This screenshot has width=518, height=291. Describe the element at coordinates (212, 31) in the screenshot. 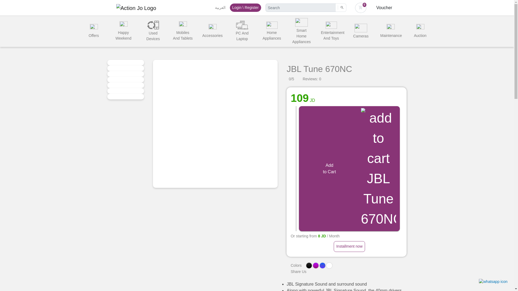

I see `Accessories` at that location.